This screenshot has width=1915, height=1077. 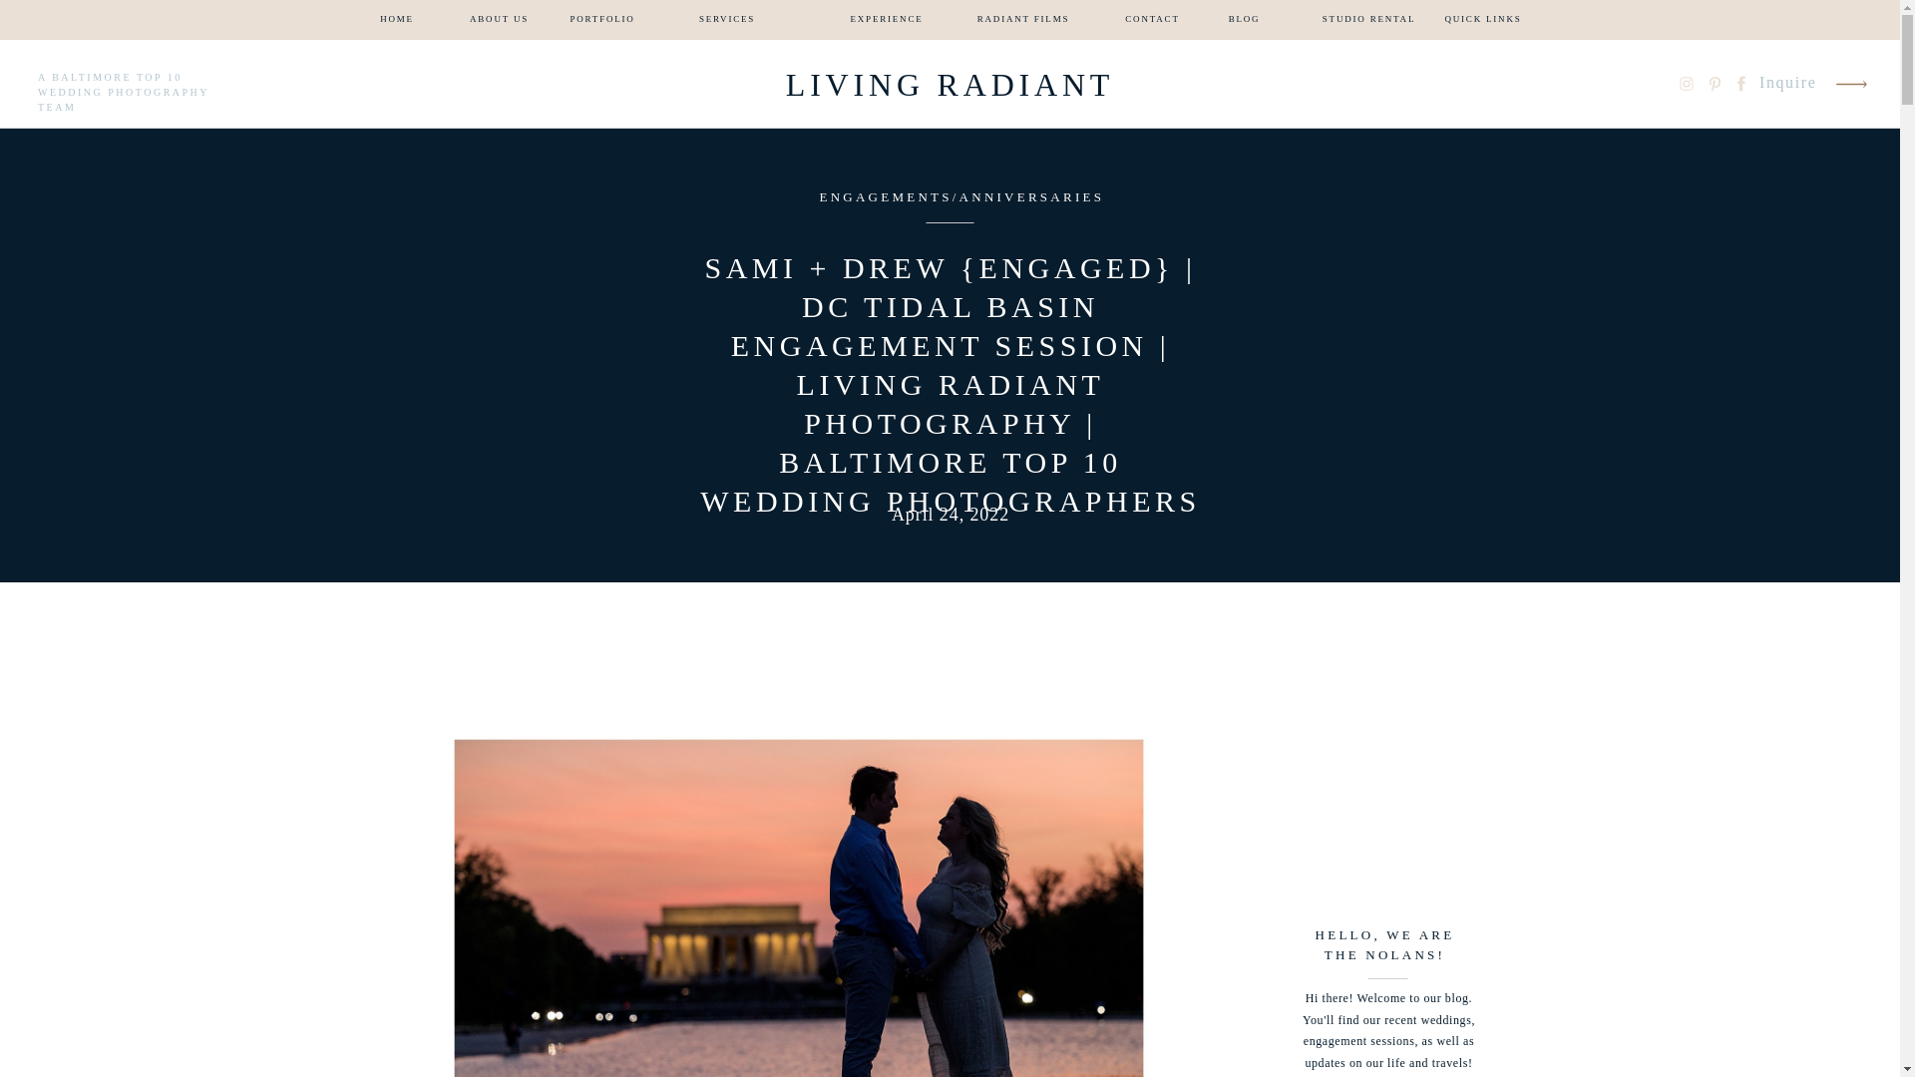 What do you see at coordinates (397, 20) in the screenshot?
I see `HOME` at bounding box center [397, 20].